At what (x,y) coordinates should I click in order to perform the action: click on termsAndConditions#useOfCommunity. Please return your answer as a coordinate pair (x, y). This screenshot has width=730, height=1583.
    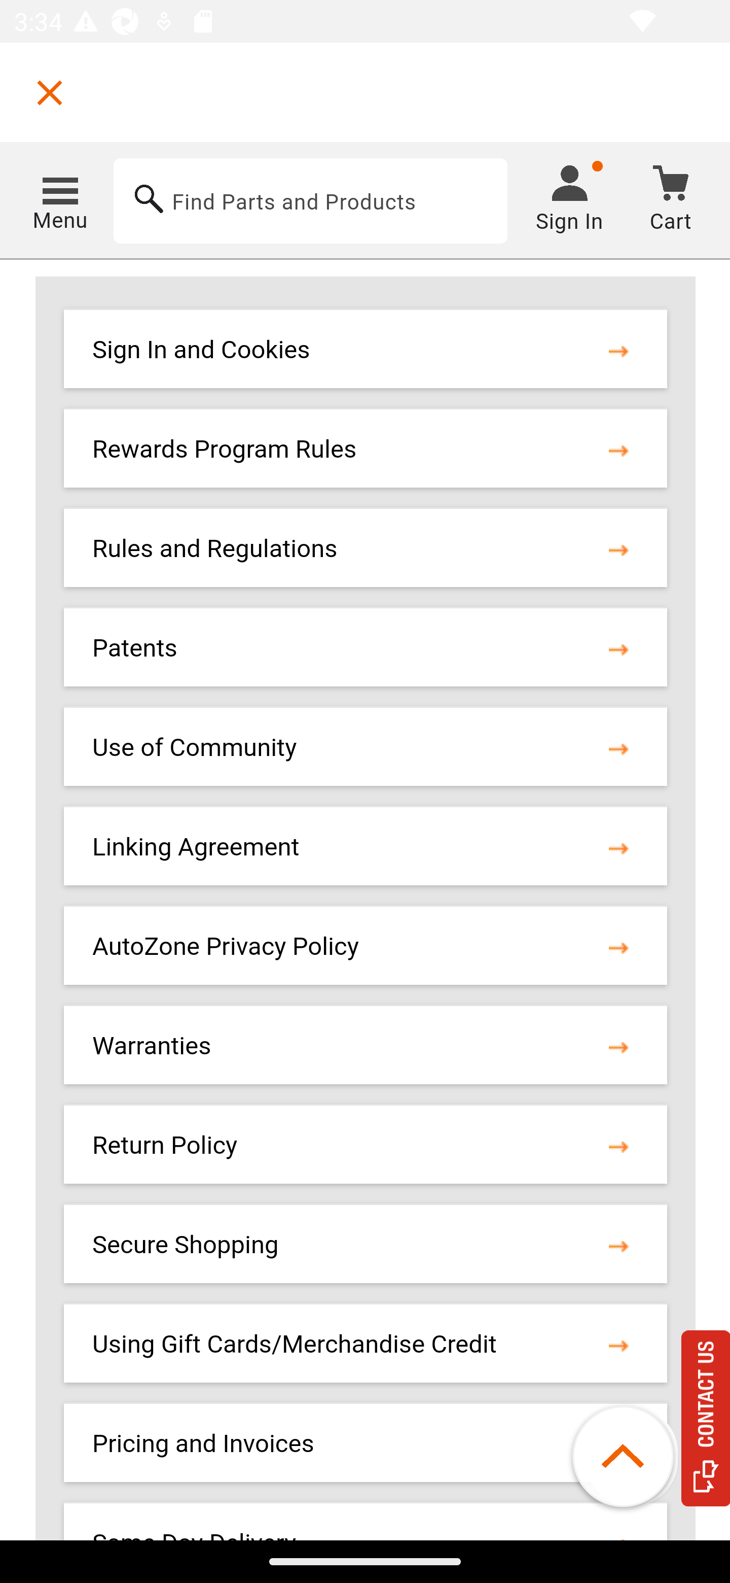
    Looking at the image, I should click on (618, 748).